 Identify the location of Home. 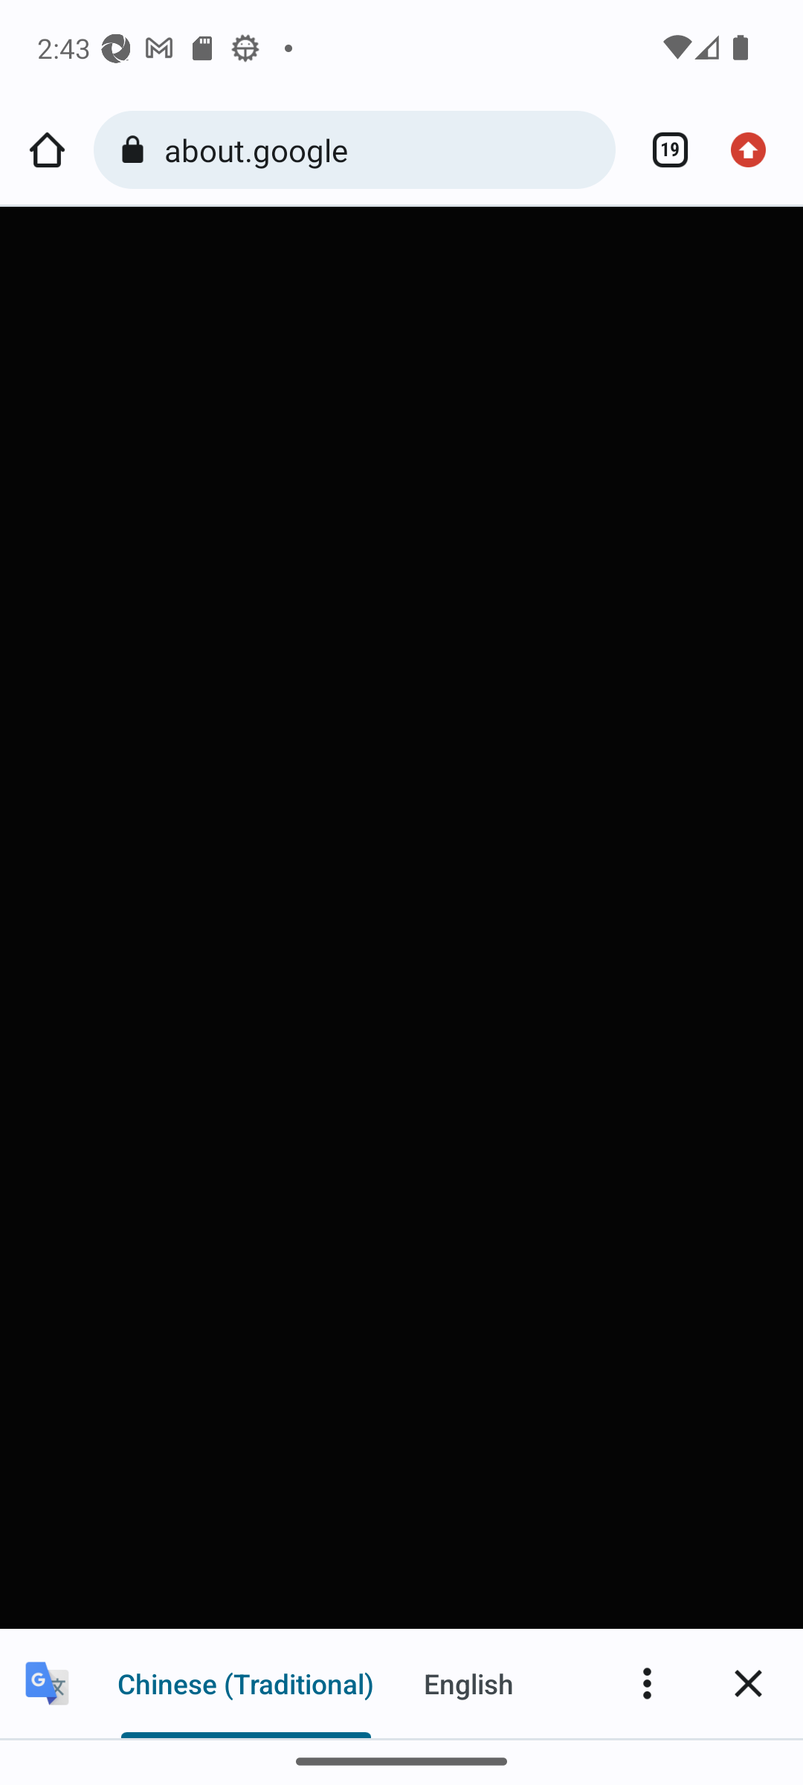
(47, 150).